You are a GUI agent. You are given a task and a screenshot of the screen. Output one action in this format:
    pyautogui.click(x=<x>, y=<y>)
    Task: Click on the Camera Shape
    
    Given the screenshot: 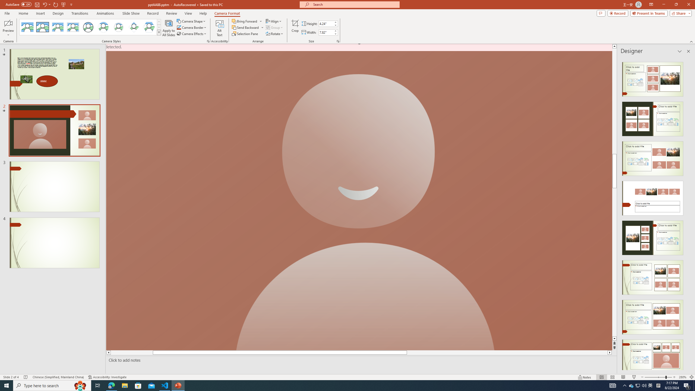 What is the action you would take?
    pyautogui.click(x=191, y=21)
    